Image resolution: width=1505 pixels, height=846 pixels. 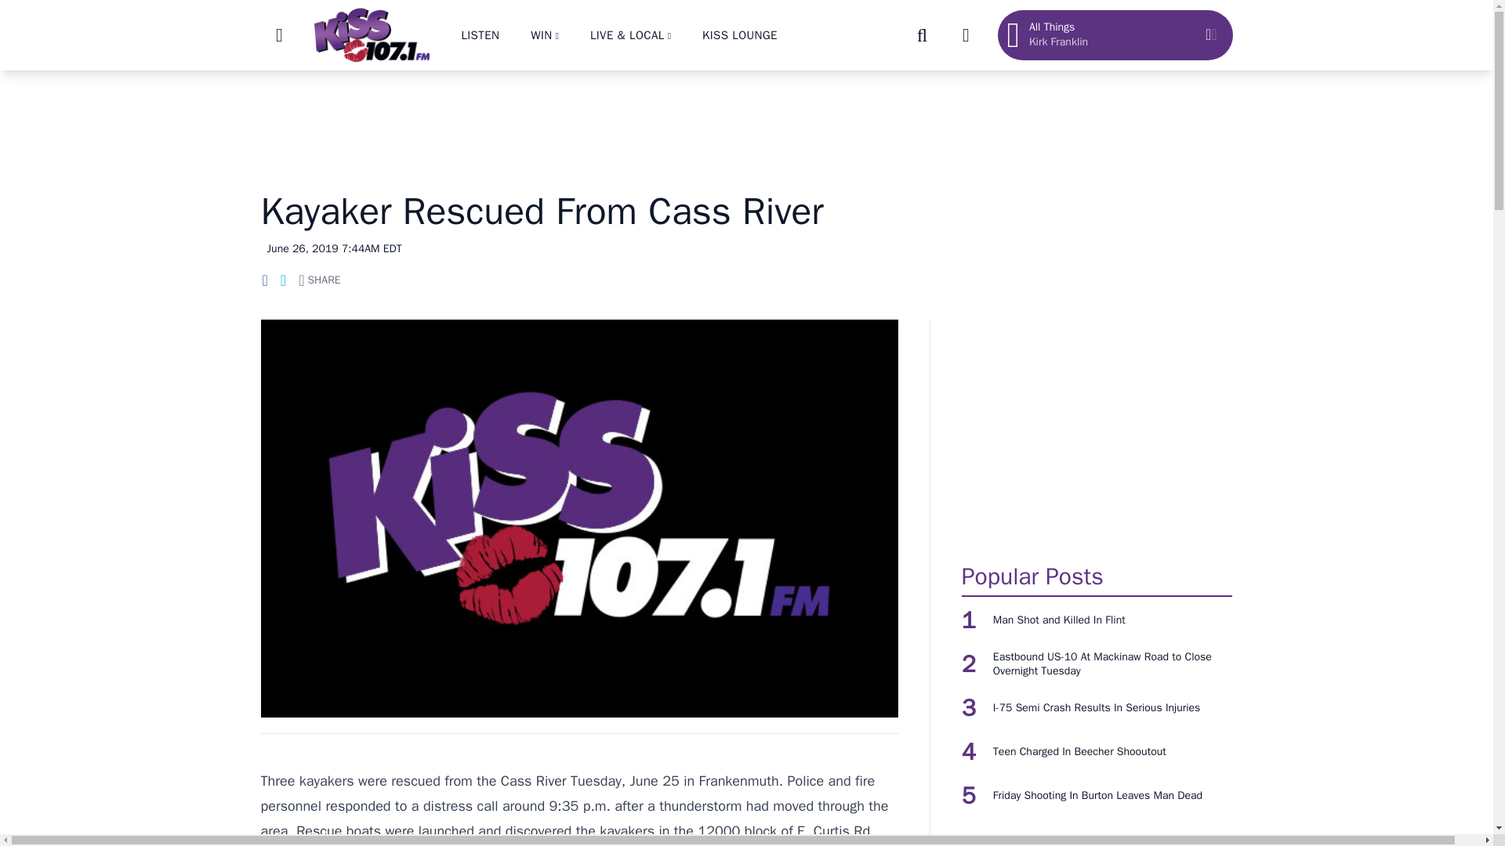 I want to click on Kiss 107.1, so click(x=371, y=34).